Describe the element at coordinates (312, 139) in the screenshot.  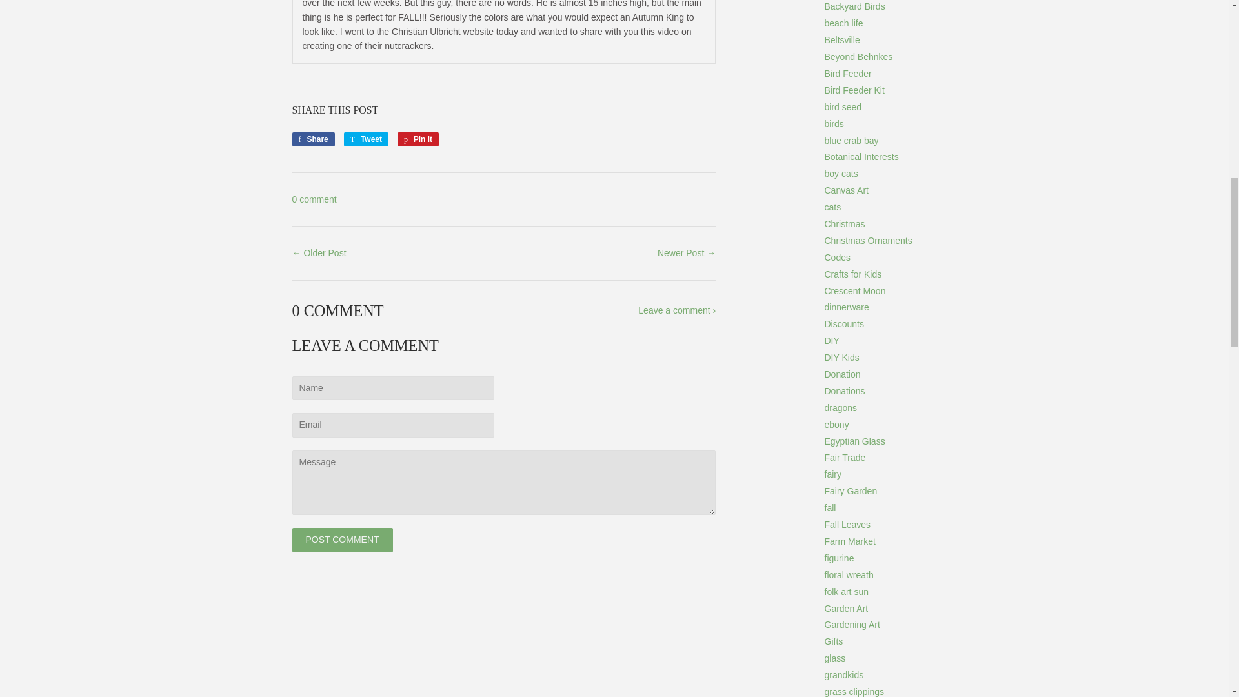
I see `Share on Facebook` at that location.